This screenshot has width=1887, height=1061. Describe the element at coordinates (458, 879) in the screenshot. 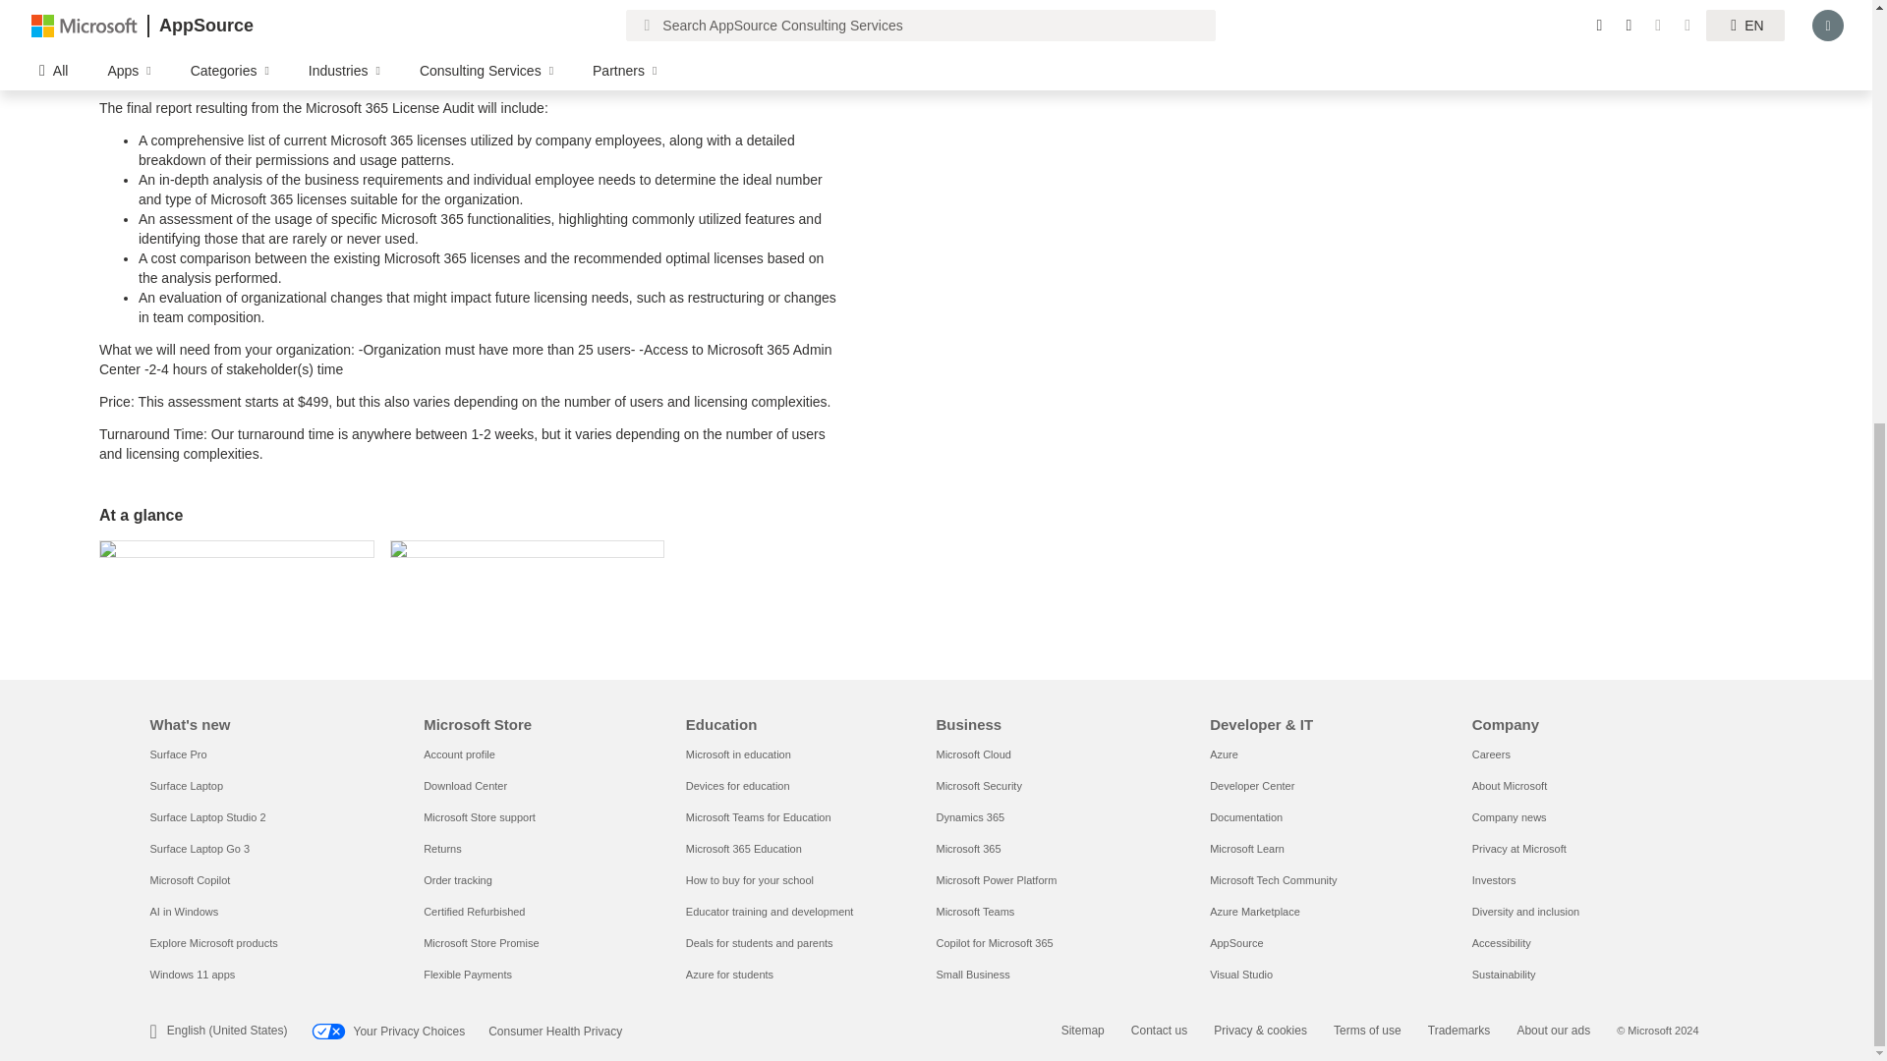

I see `Order tracking` at that location.